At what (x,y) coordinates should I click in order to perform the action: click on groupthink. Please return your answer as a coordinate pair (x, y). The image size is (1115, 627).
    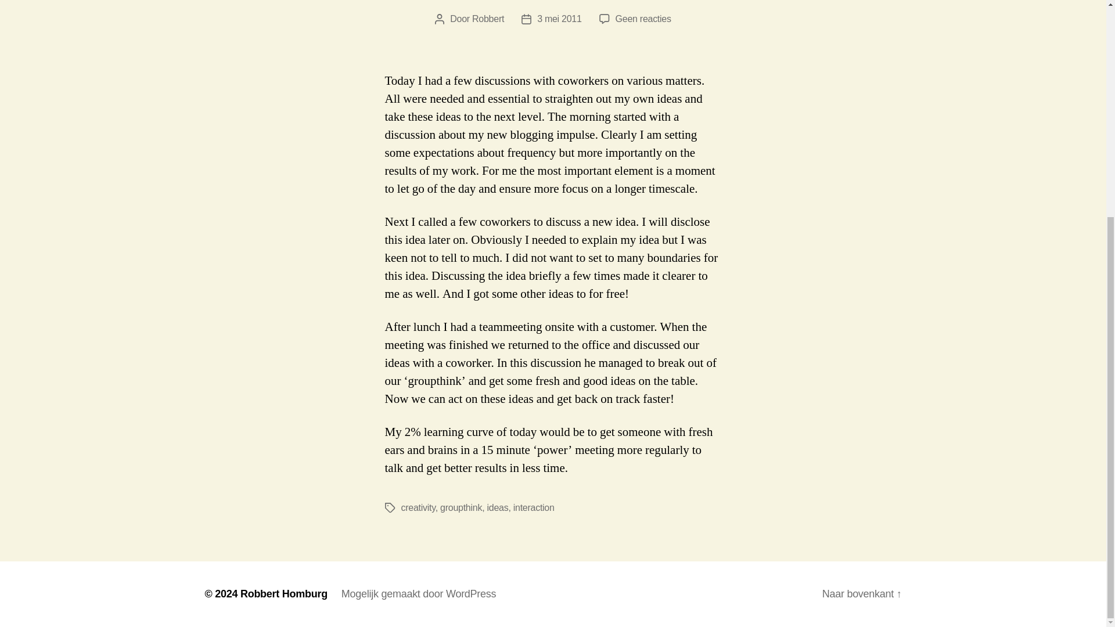
    Looking at the image, I should click on (643, 19).